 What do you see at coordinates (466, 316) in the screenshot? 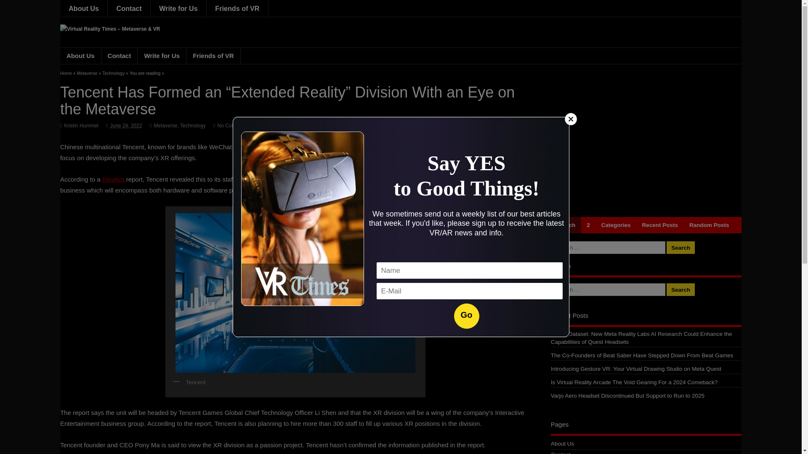
I see `Go` at bounding box center [466, 316].